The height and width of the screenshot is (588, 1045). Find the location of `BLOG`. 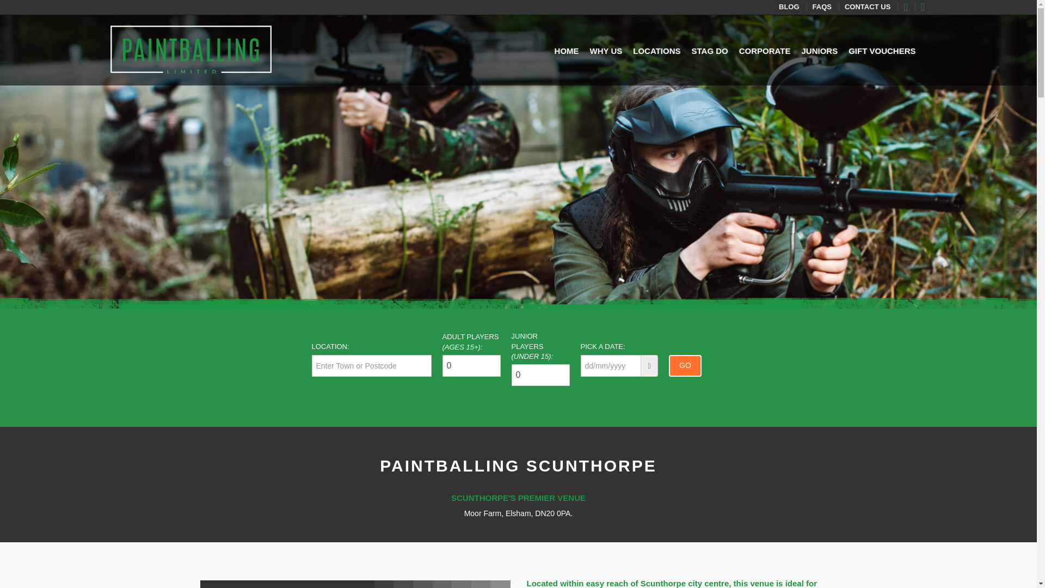

BLOG is located at coordinates (792, 7).